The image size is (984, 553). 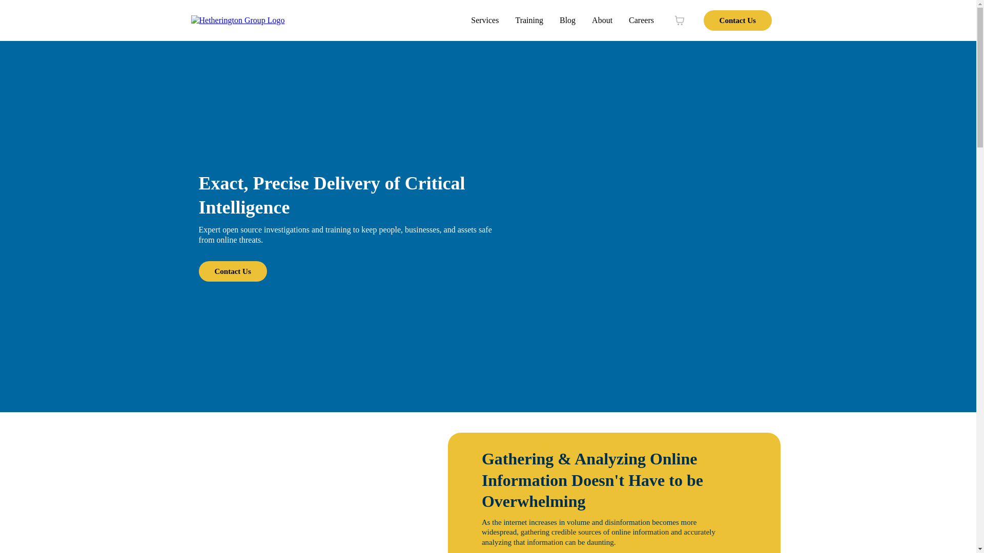 What do you see at coordinates (484, 20) in the screenshot?
I see `Services` at bounding box center [484, 20].